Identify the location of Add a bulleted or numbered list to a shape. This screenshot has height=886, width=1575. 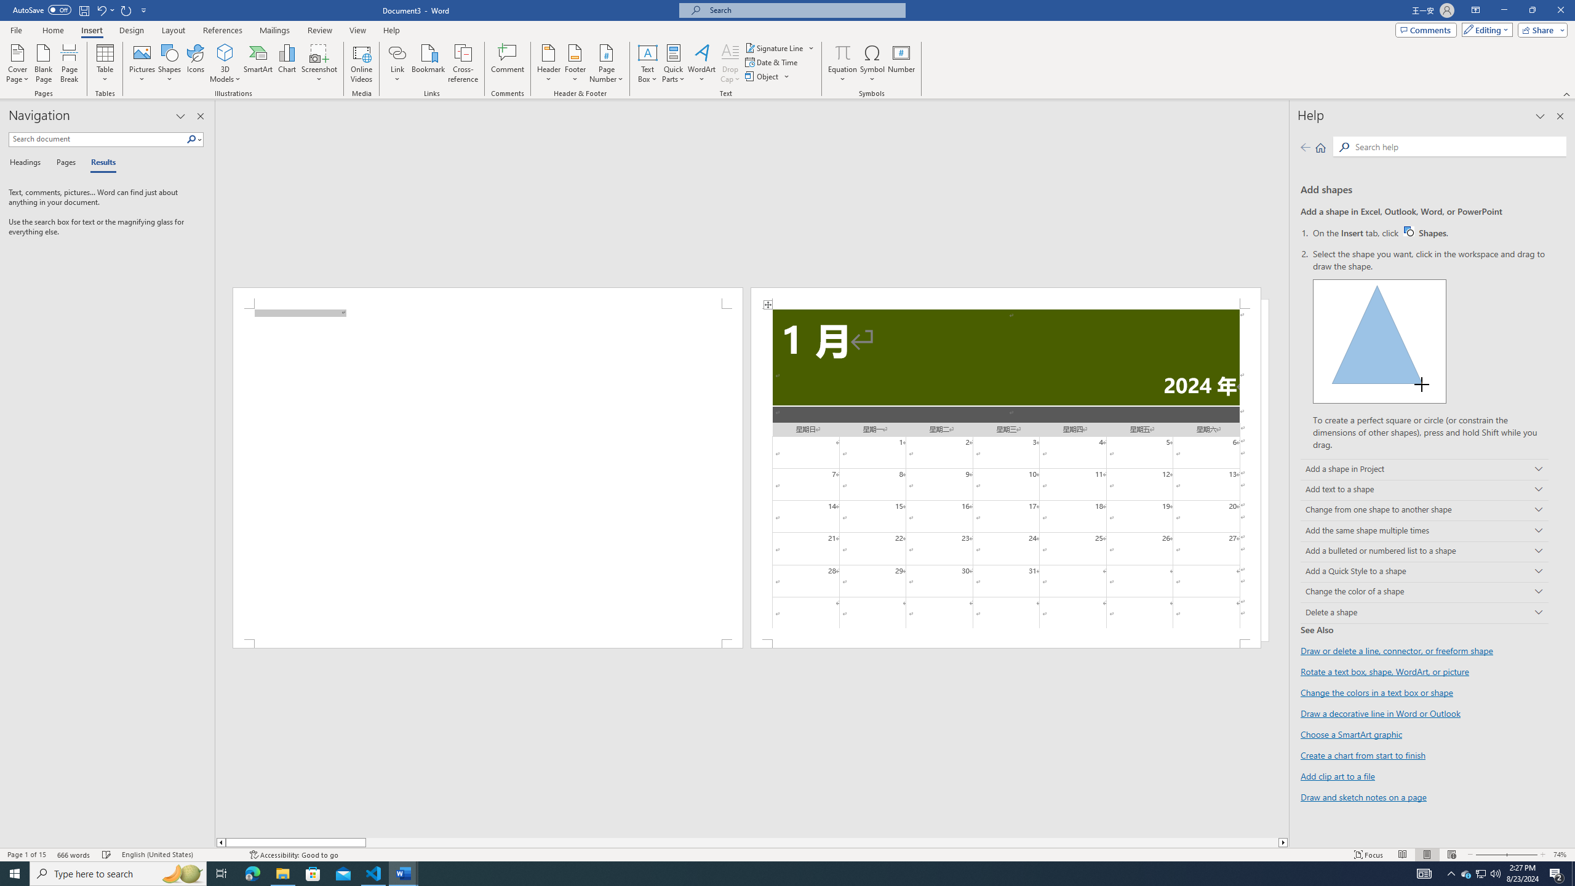
(1424, 551).